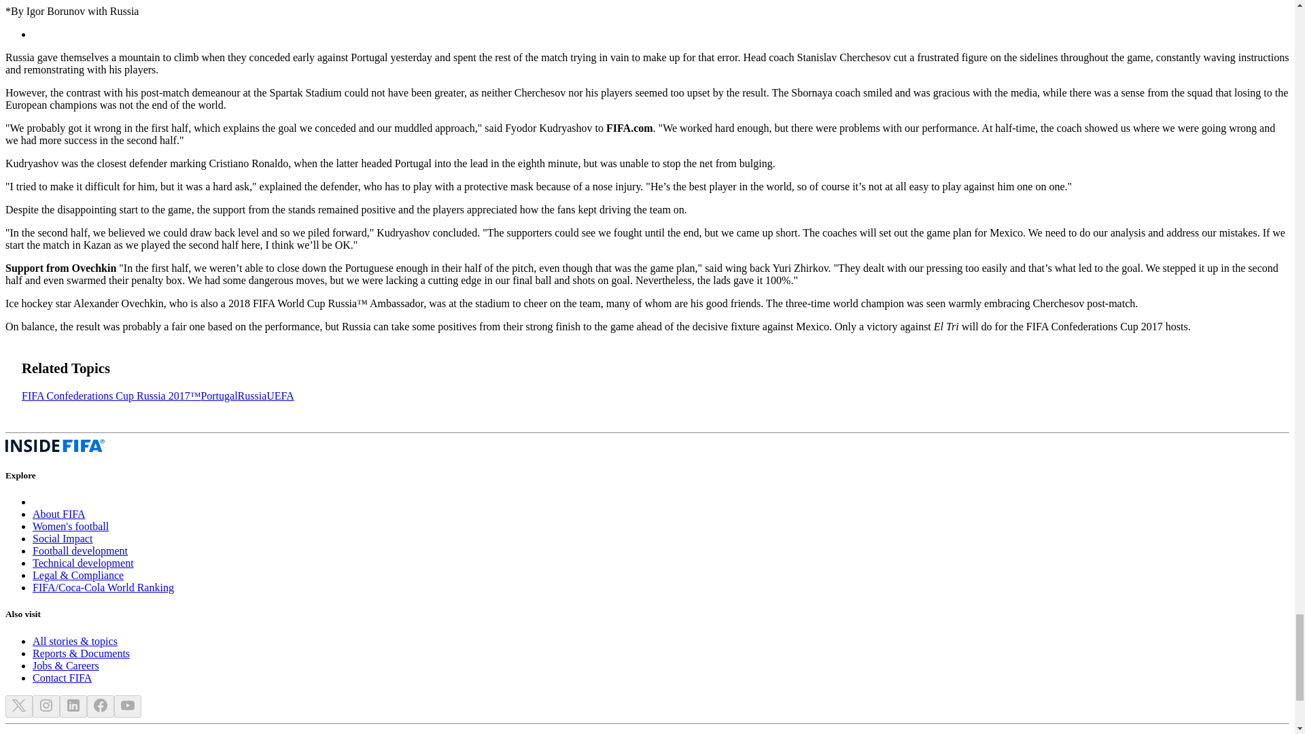 This screenshot has width=1305, height=734. Describe the element at coordinates (280, 396) in the screenshot. I see `UEFA` at that location.